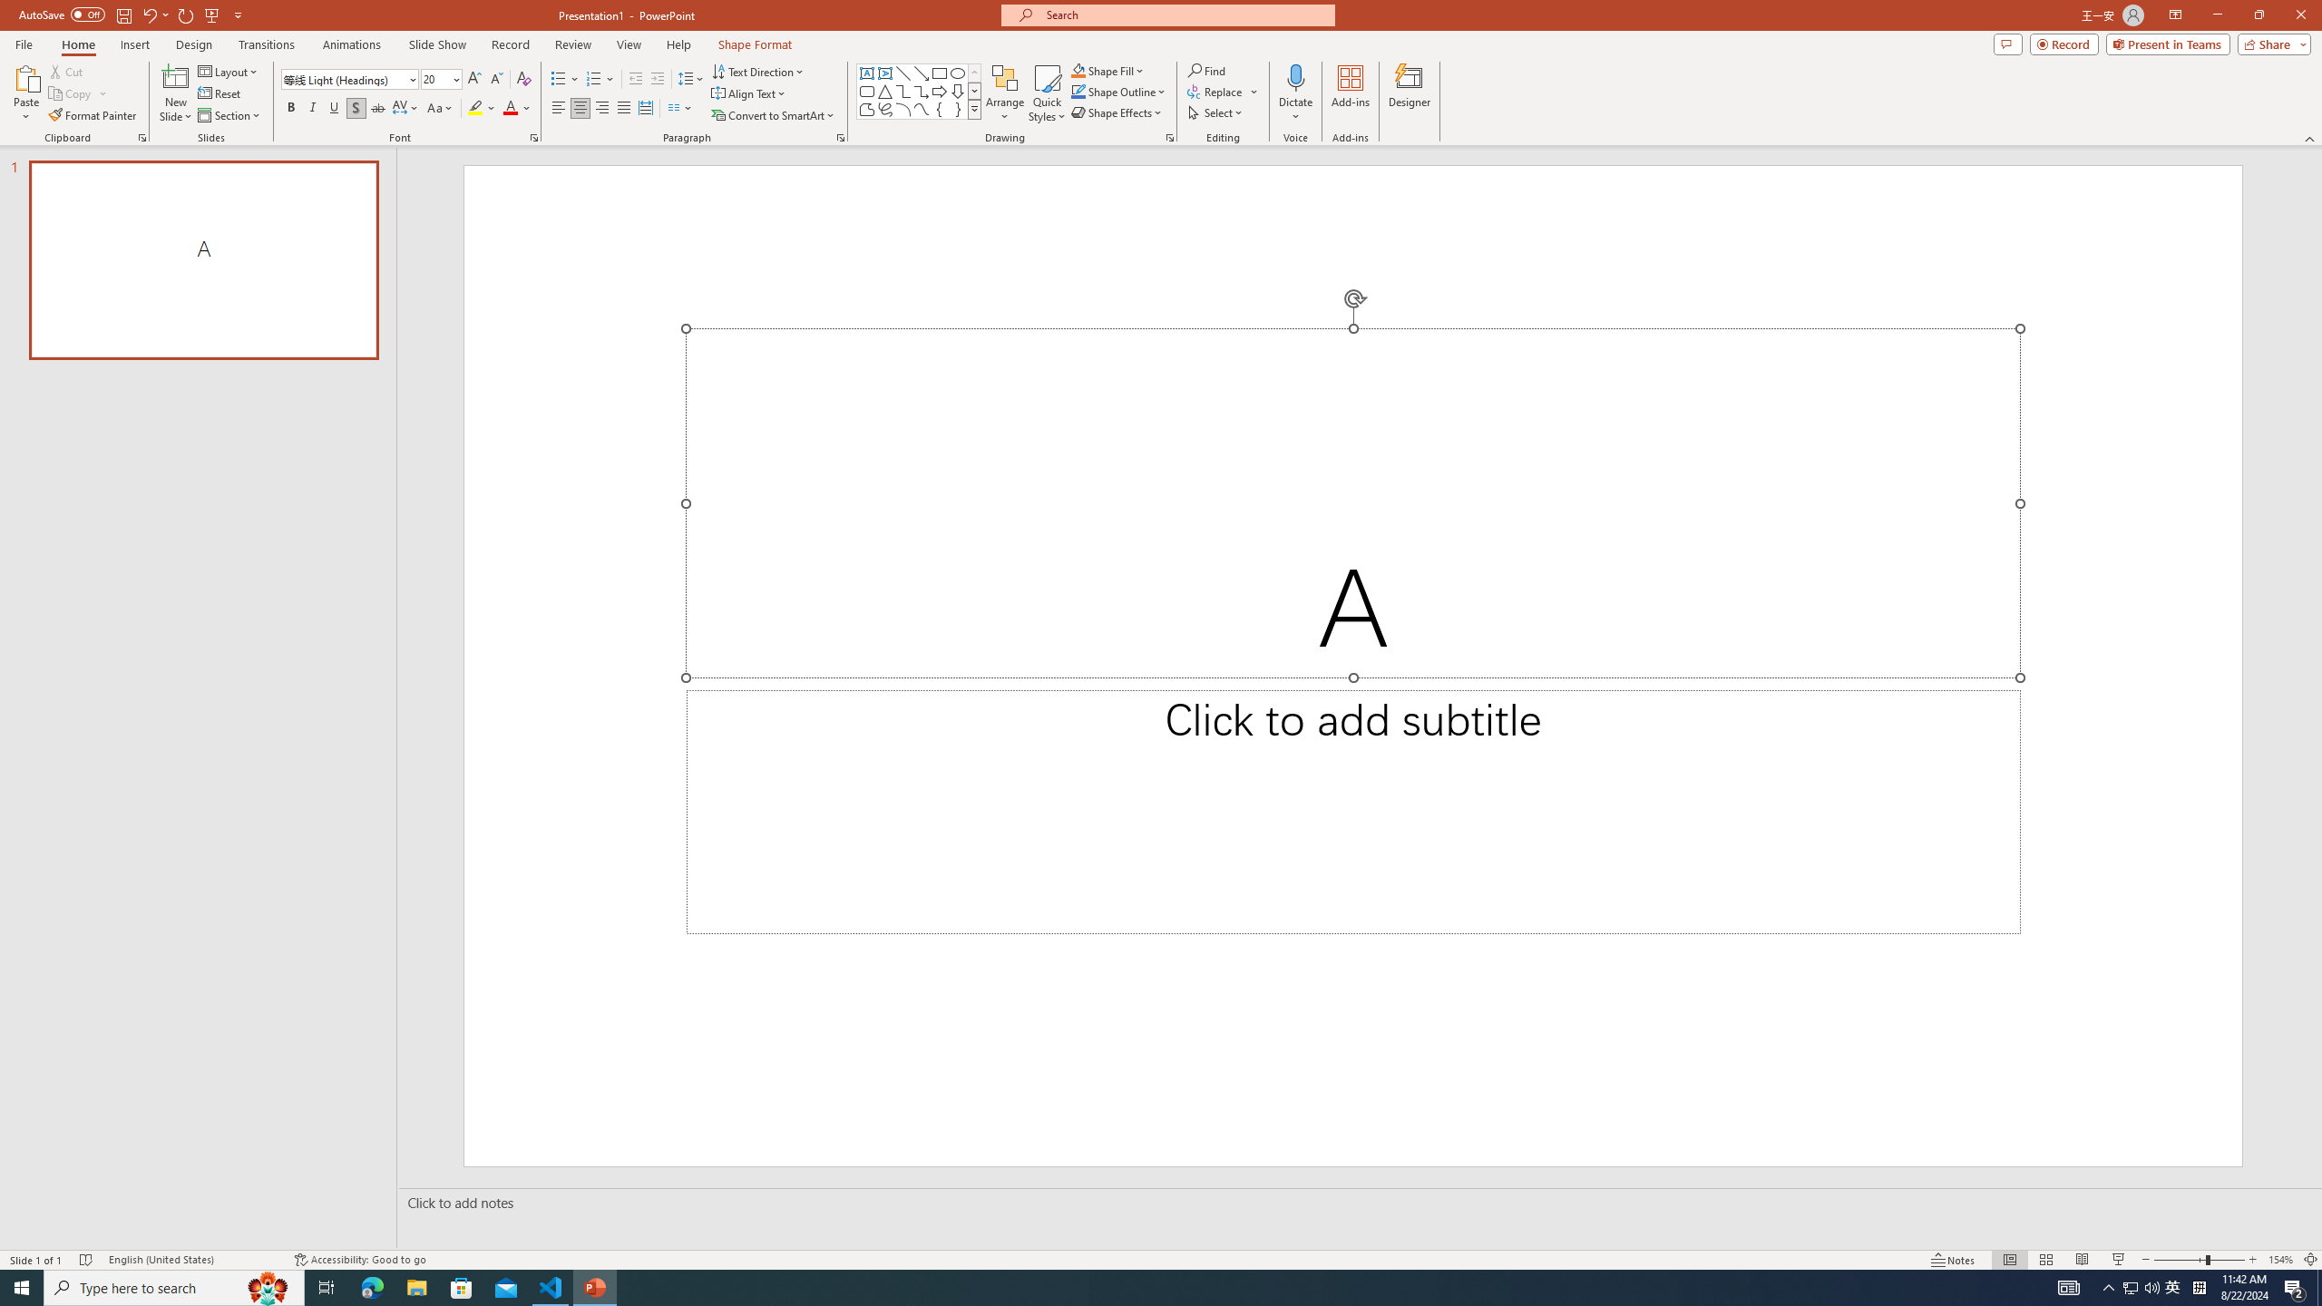 The height and width of the screenshot is (1306, 2322). Describe the element at coordinates (1078, 91) in the screenshot. I see `Shape Outline Blue, Accent 1` at that location.